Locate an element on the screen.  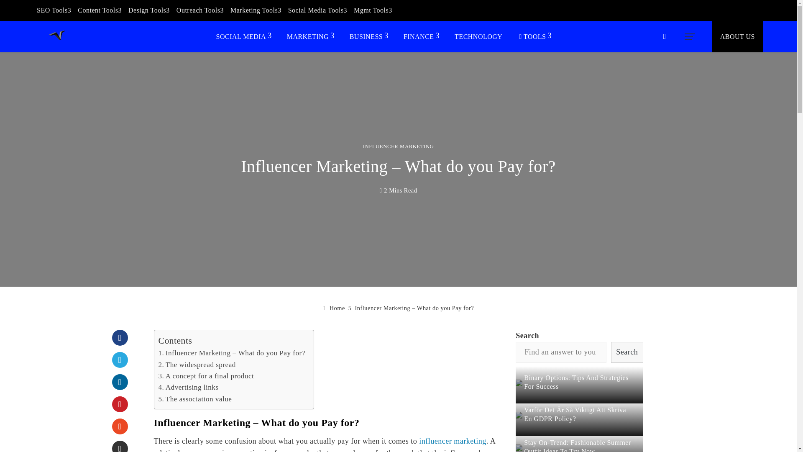
A concept for a final product is located at coordinates (206, 376).